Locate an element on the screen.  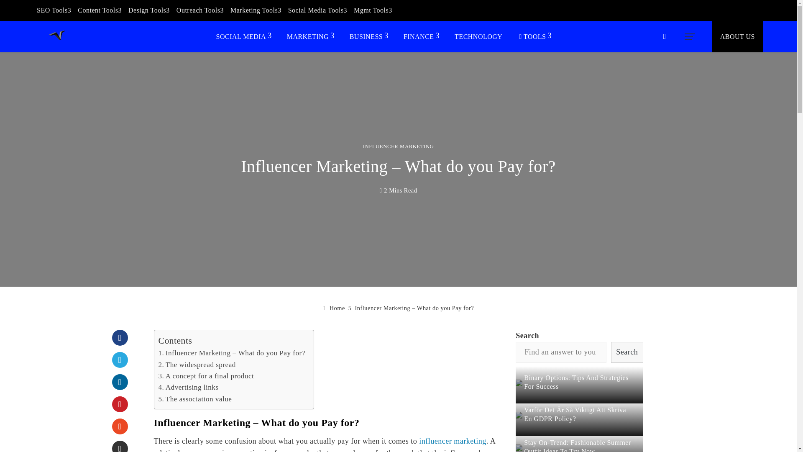
A concept for a final product is located at coordinates (206, 376).